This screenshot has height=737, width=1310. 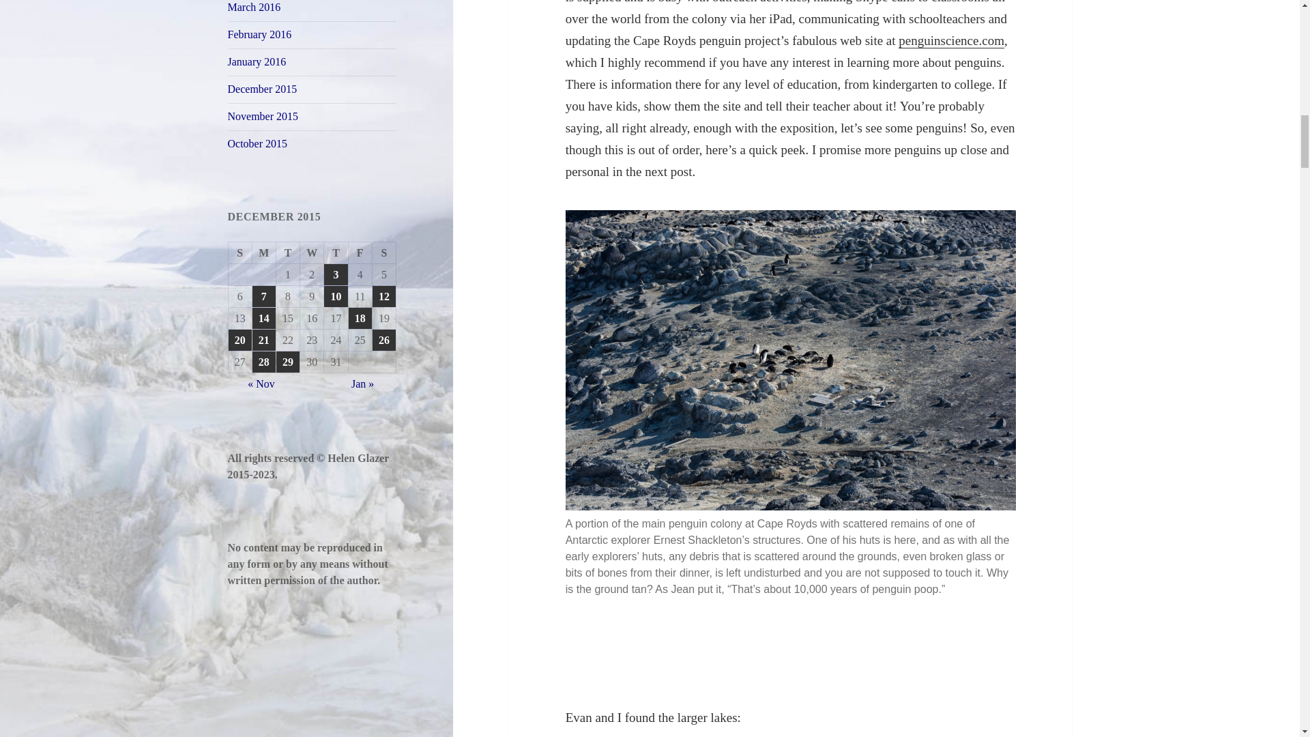 What do you see at coordinates (263, 318) in the screenshot?
I see `14` at bounding box center [263, 318].